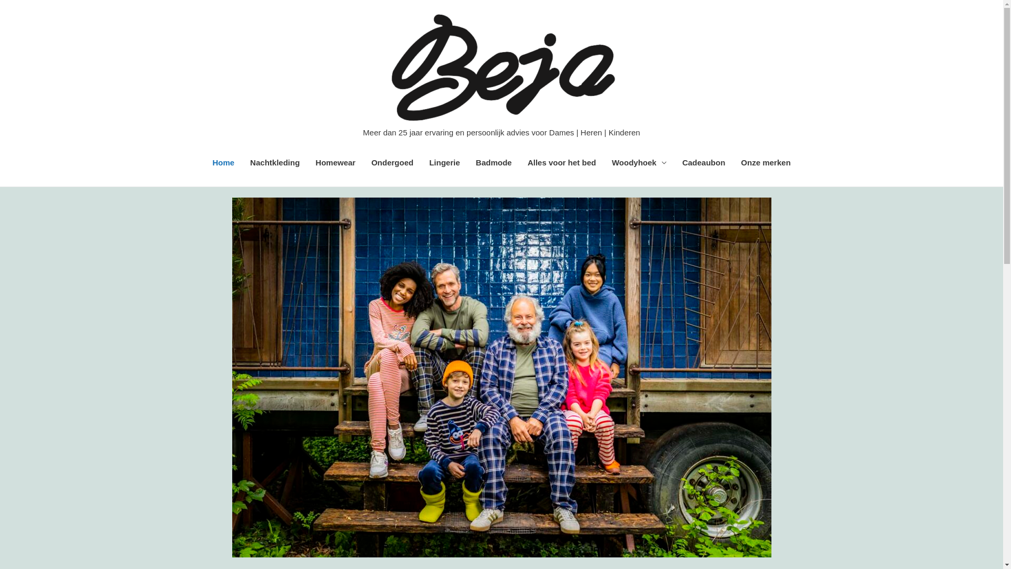 Image resolution: width=1011 pixels, height=569 pixels. Describe the element at coordinates (494, 162) in the screenshot. I see `Badmode` at that location.